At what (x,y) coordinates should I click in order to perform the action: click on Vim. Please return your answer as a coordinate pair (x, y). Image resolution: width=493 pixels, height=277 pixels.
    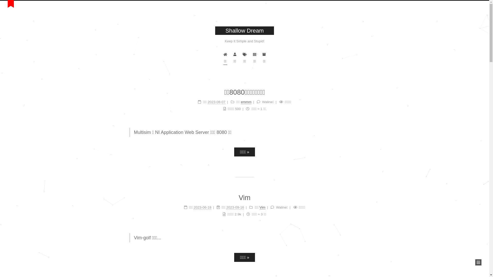
    Looking at the image, I should click on (262, 207).